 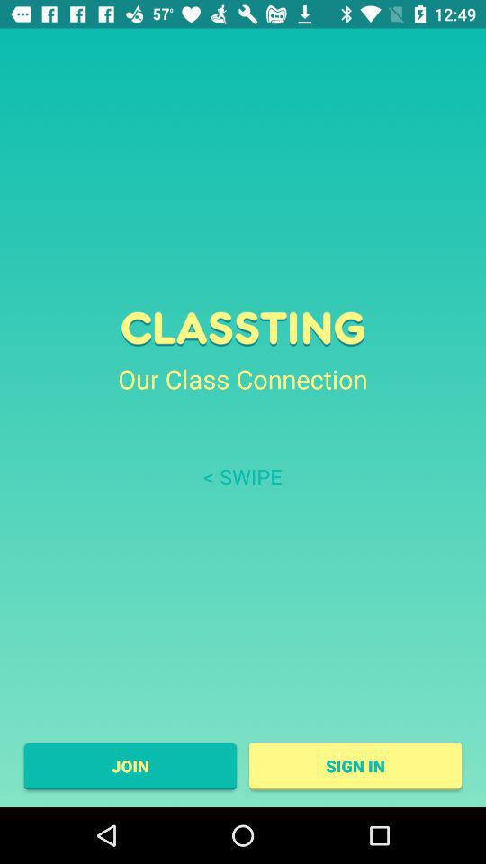 What do you see at coordinates (130, 766) in the screenshot?
I see `scroll until the join item` at bounding box center [130, 766].